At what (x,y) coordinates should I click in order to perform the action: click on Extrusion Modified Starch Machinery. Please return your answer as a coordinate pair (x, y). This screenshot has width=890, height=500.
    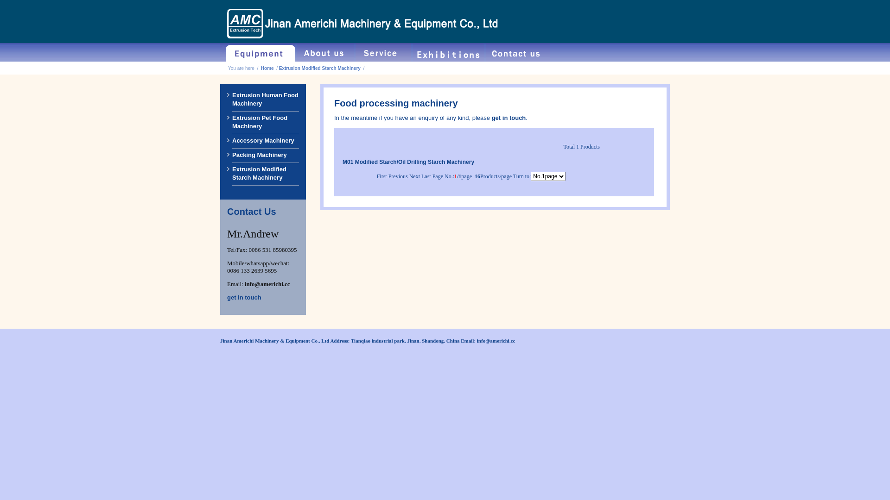
    Looking at the image, I should click on (260, 174).